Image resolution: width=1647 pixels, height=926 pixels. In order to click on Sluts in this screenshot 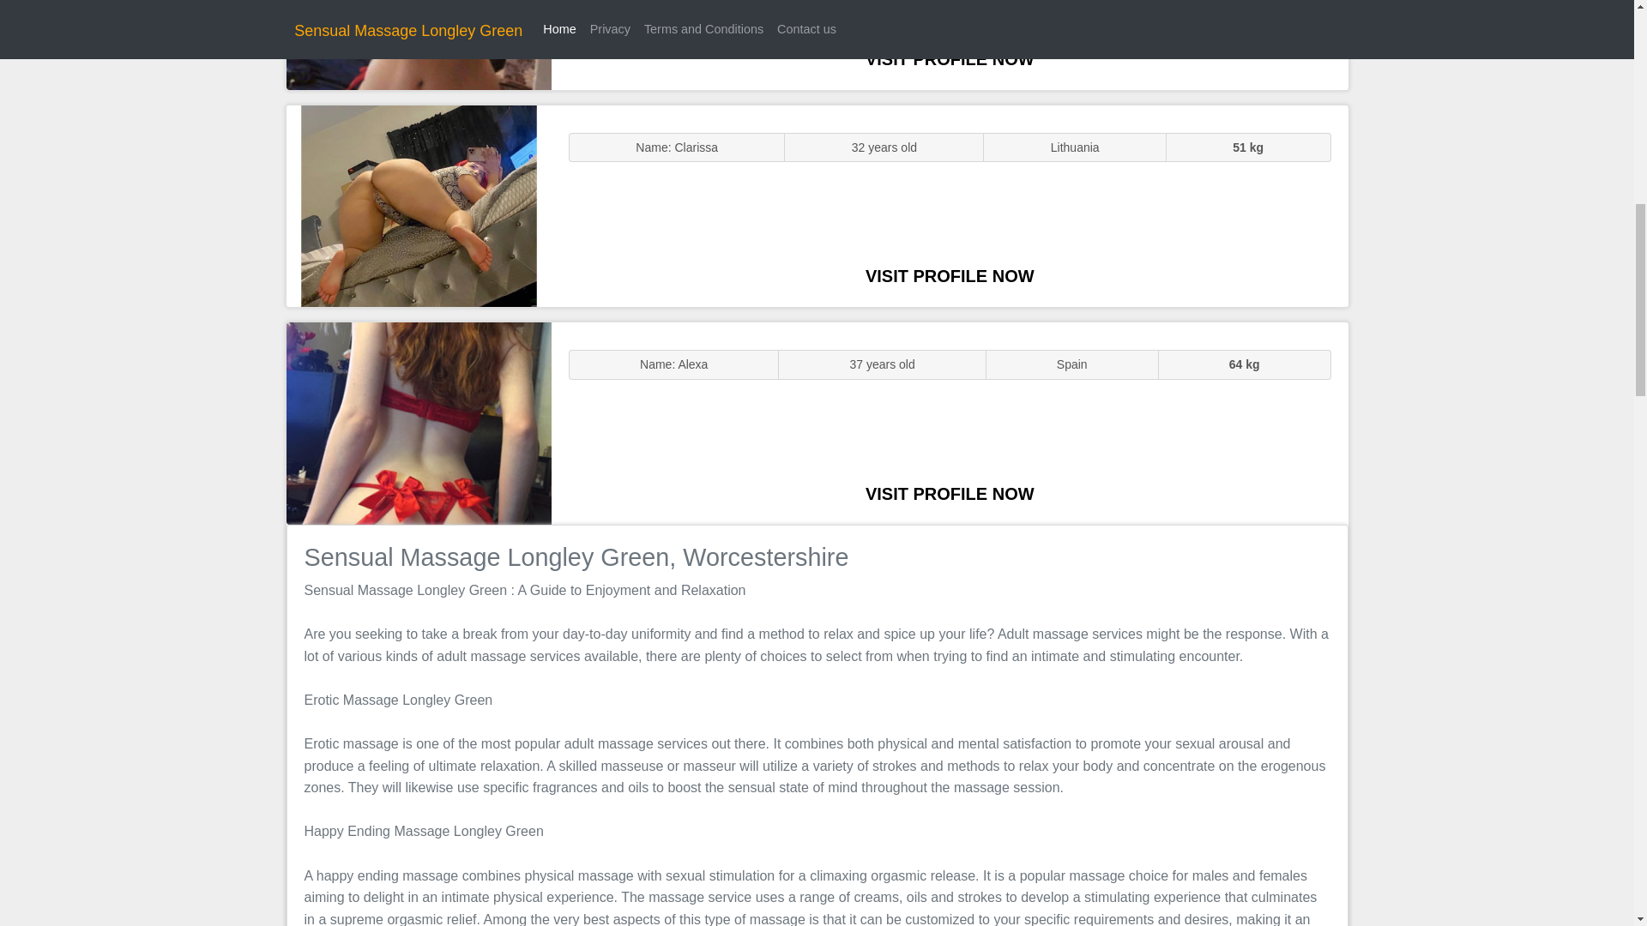, I will do `click(419, 206)`.